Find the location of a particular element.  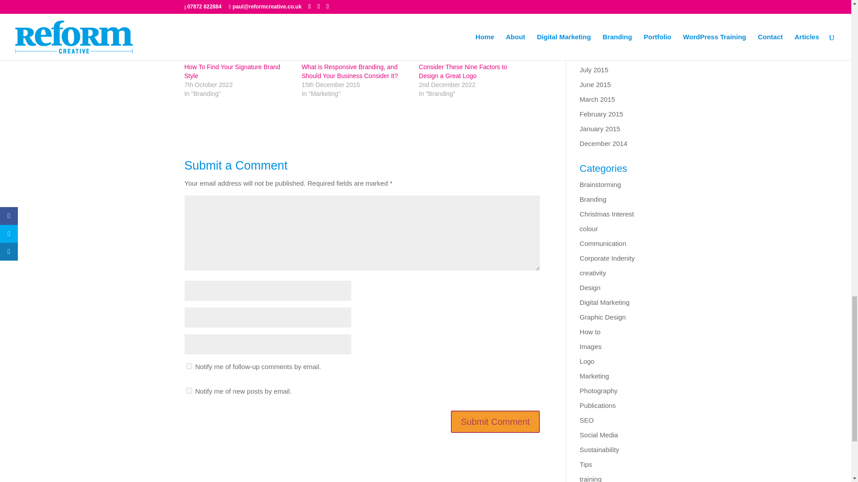

Submit Comment is located at coordinates (495, 421).